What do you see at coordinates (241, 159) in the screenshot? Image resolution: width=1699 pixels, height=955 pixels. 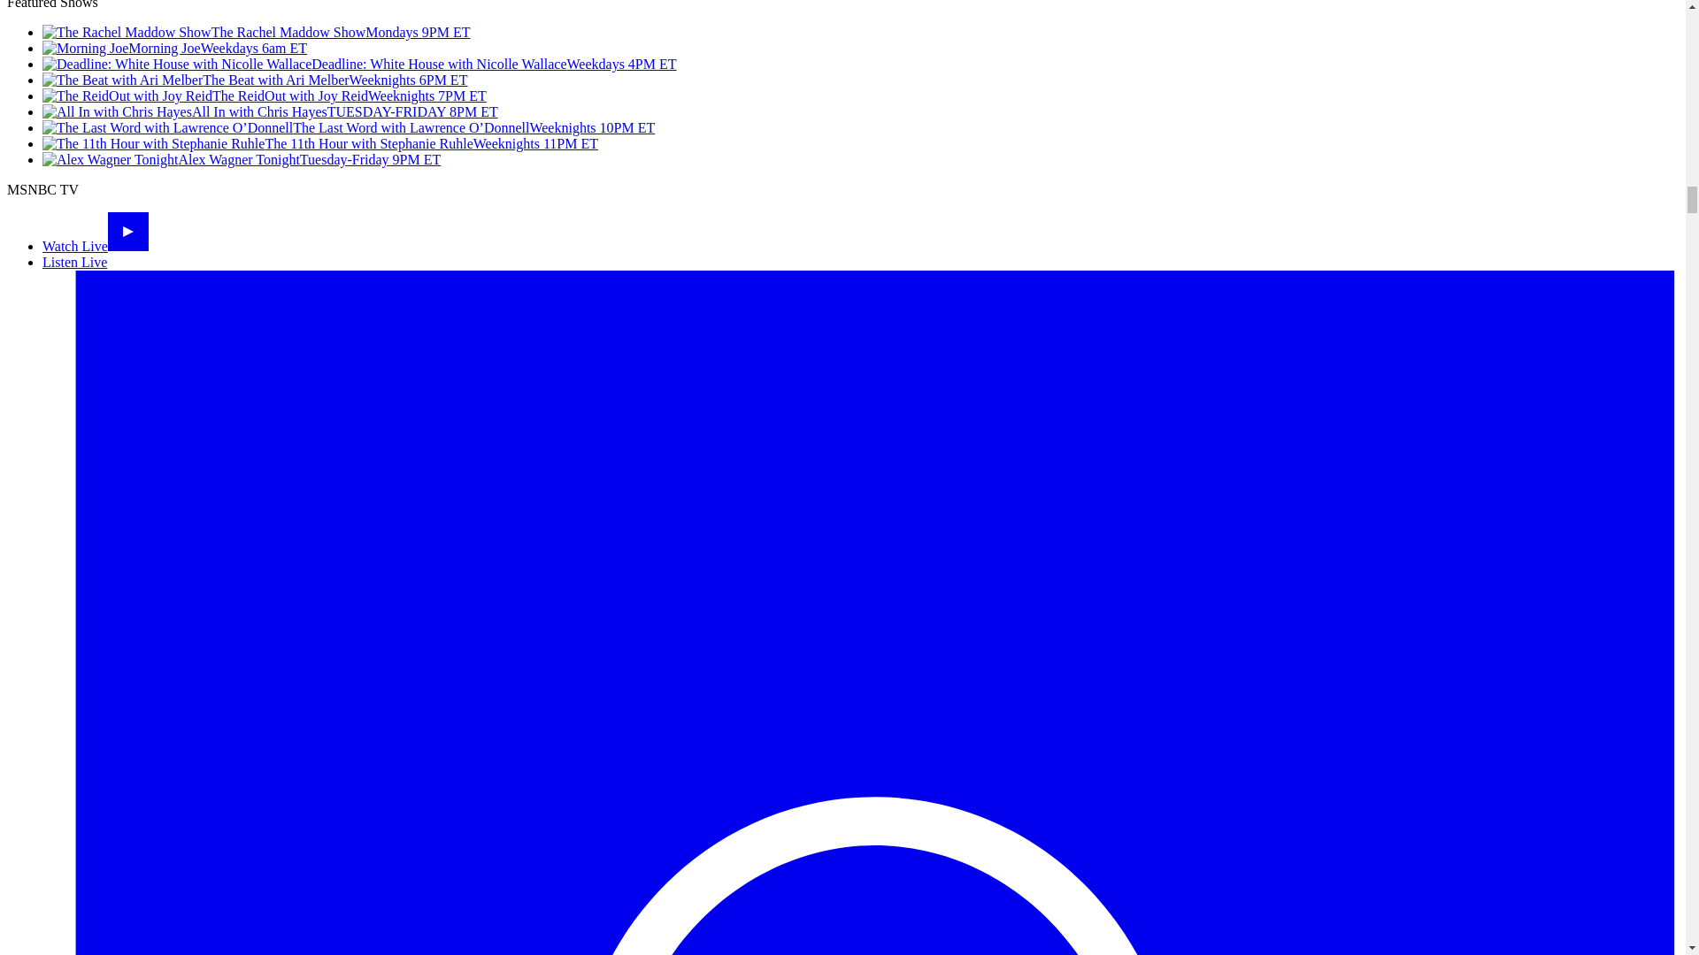 I see `Alex Wagner TonightTuesday-Friday 9PM ET` at bounding box center [241, 159].